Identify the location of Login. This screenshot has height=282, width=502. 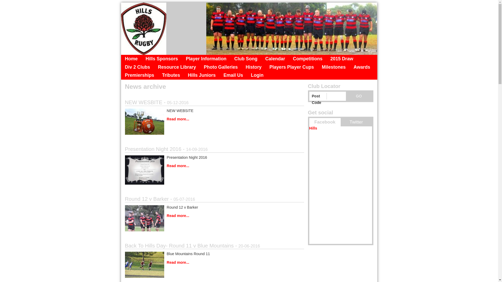
(257, 75).